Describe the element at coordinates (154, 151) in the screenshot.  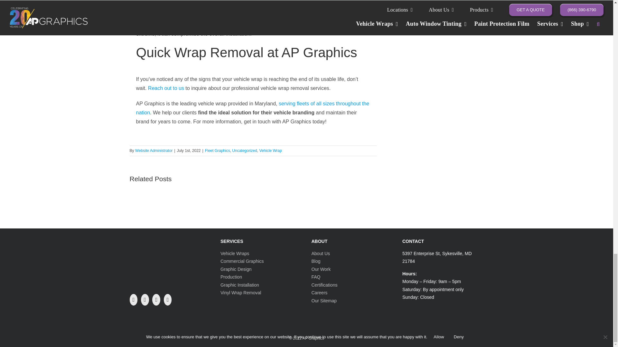
I see `Posts by Website Administrator` at that location.